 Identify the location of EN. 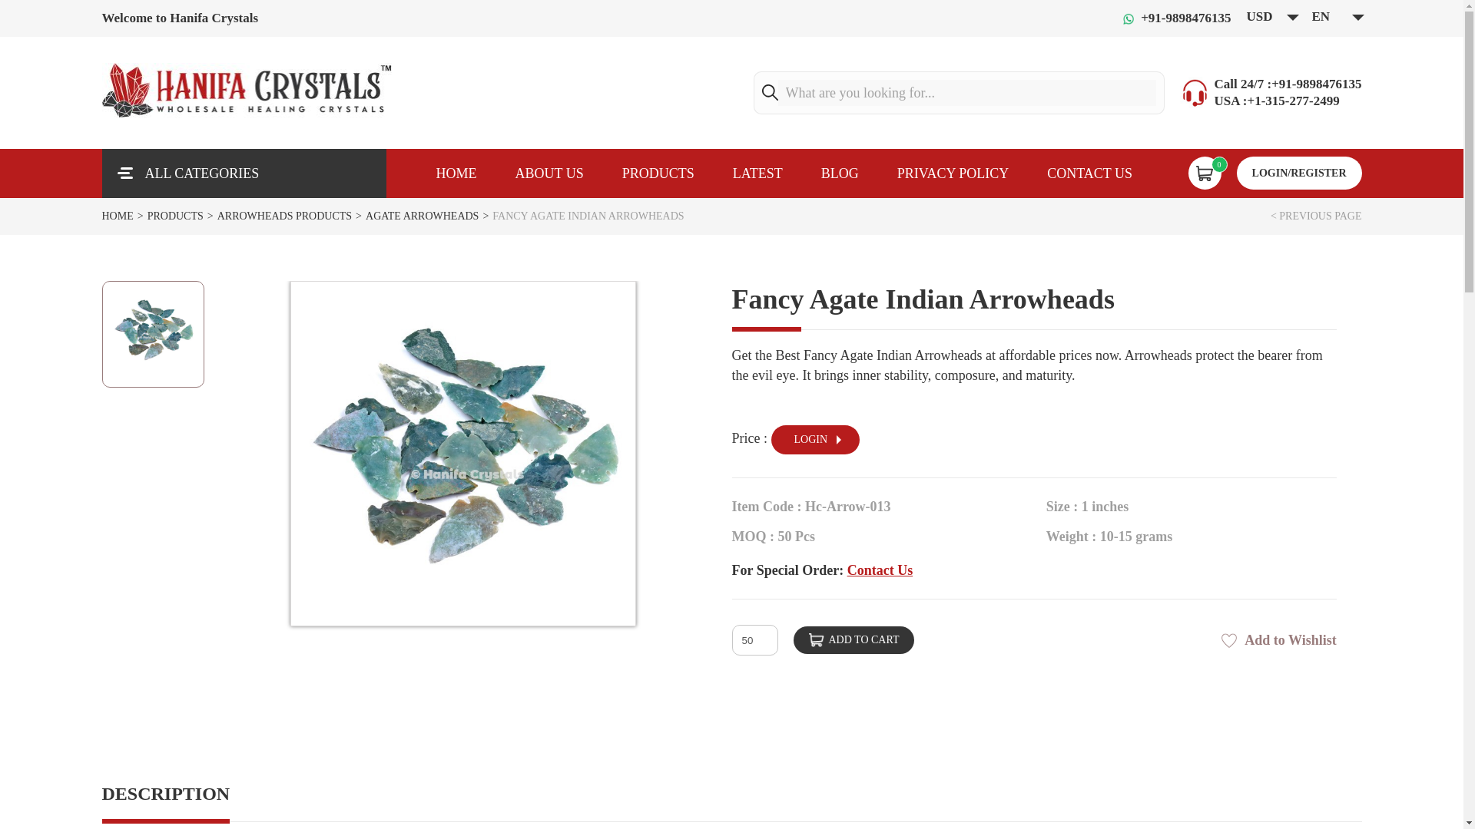
(1337, 16).